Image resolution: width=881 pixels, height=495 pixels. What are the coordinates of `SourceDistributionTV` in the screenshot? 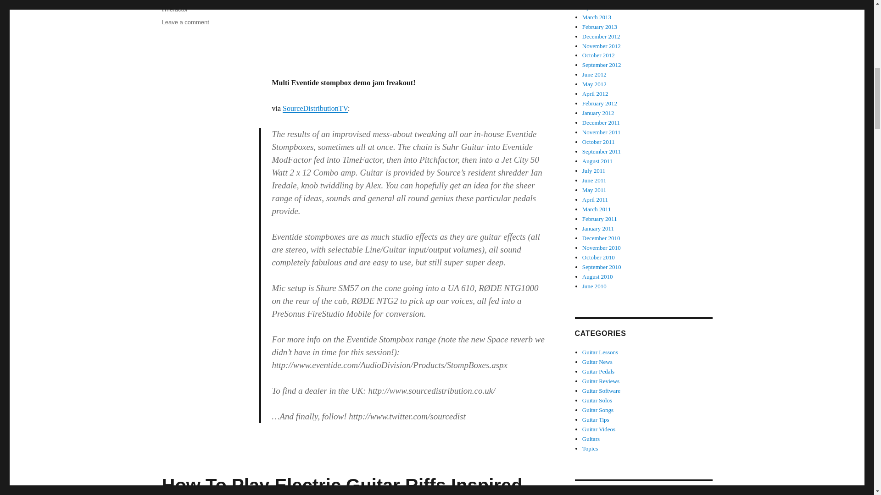 It's located at (315, 108).